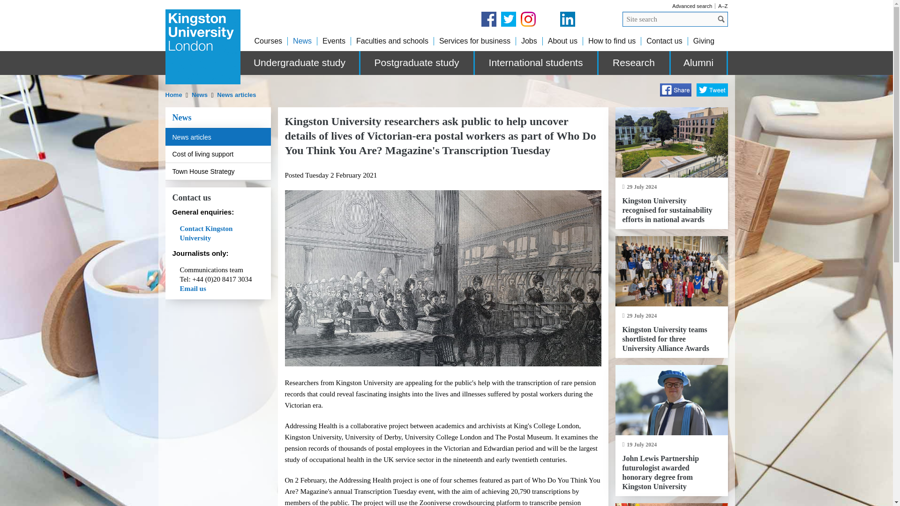 Image resolution: width=900 pixels, height=506 pixels. I want to click on Advanced search, so click(692, 6).